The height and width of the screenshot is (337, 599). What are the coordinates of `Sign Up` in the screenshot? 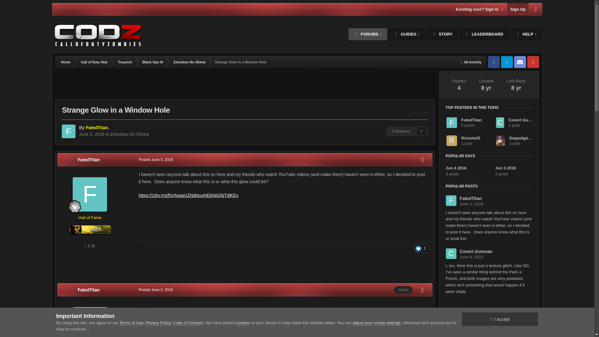 It's located at (517, 9).